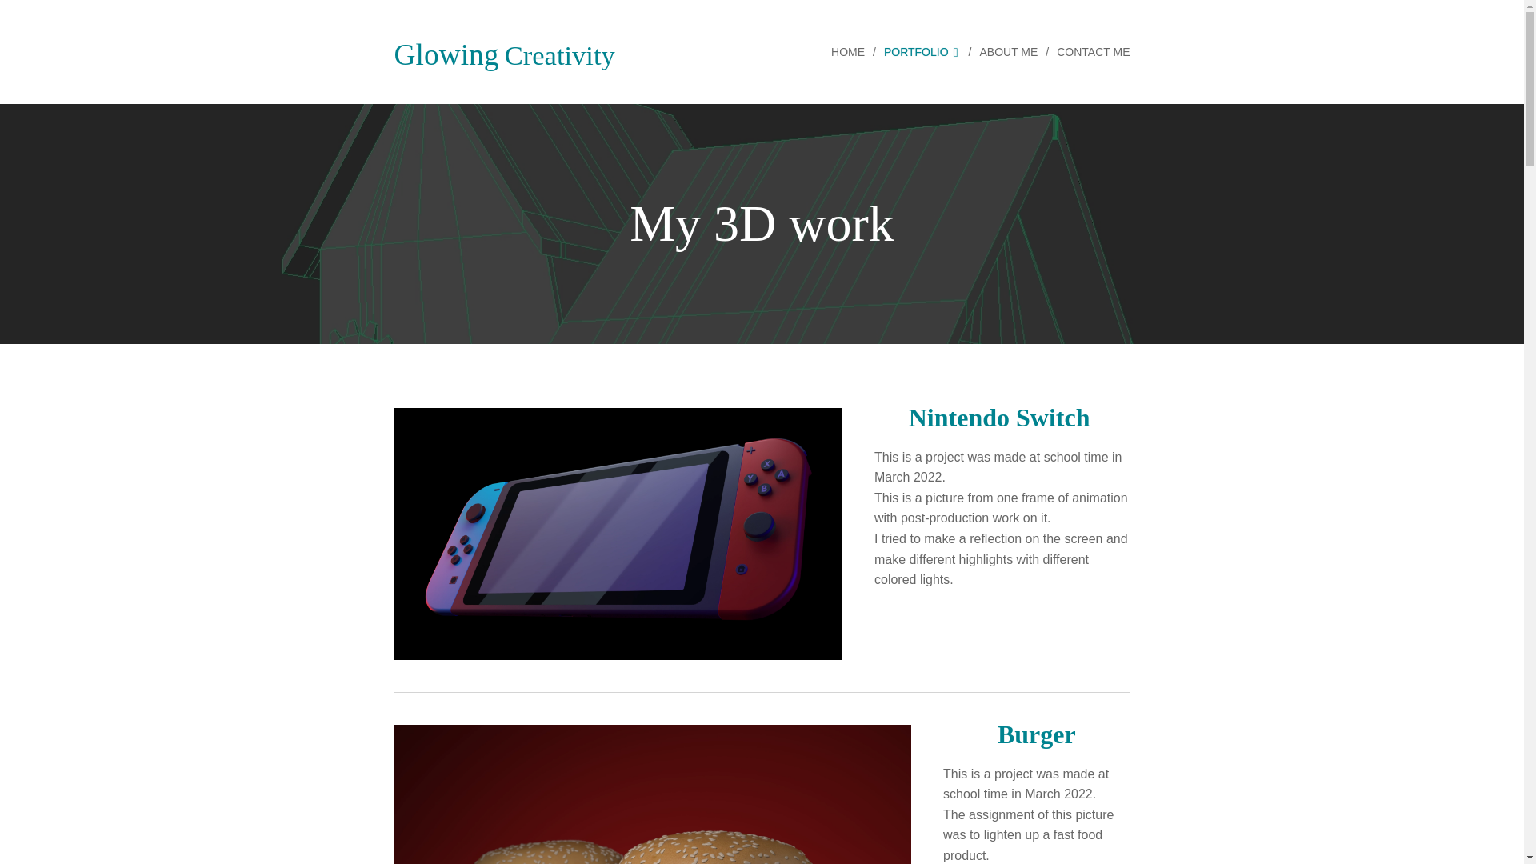 The width and height of the screenshot is (1536, 864). Describe the element at coordinates (1089, 51) in the screenshot. I see `CONTACT ME` at that location.